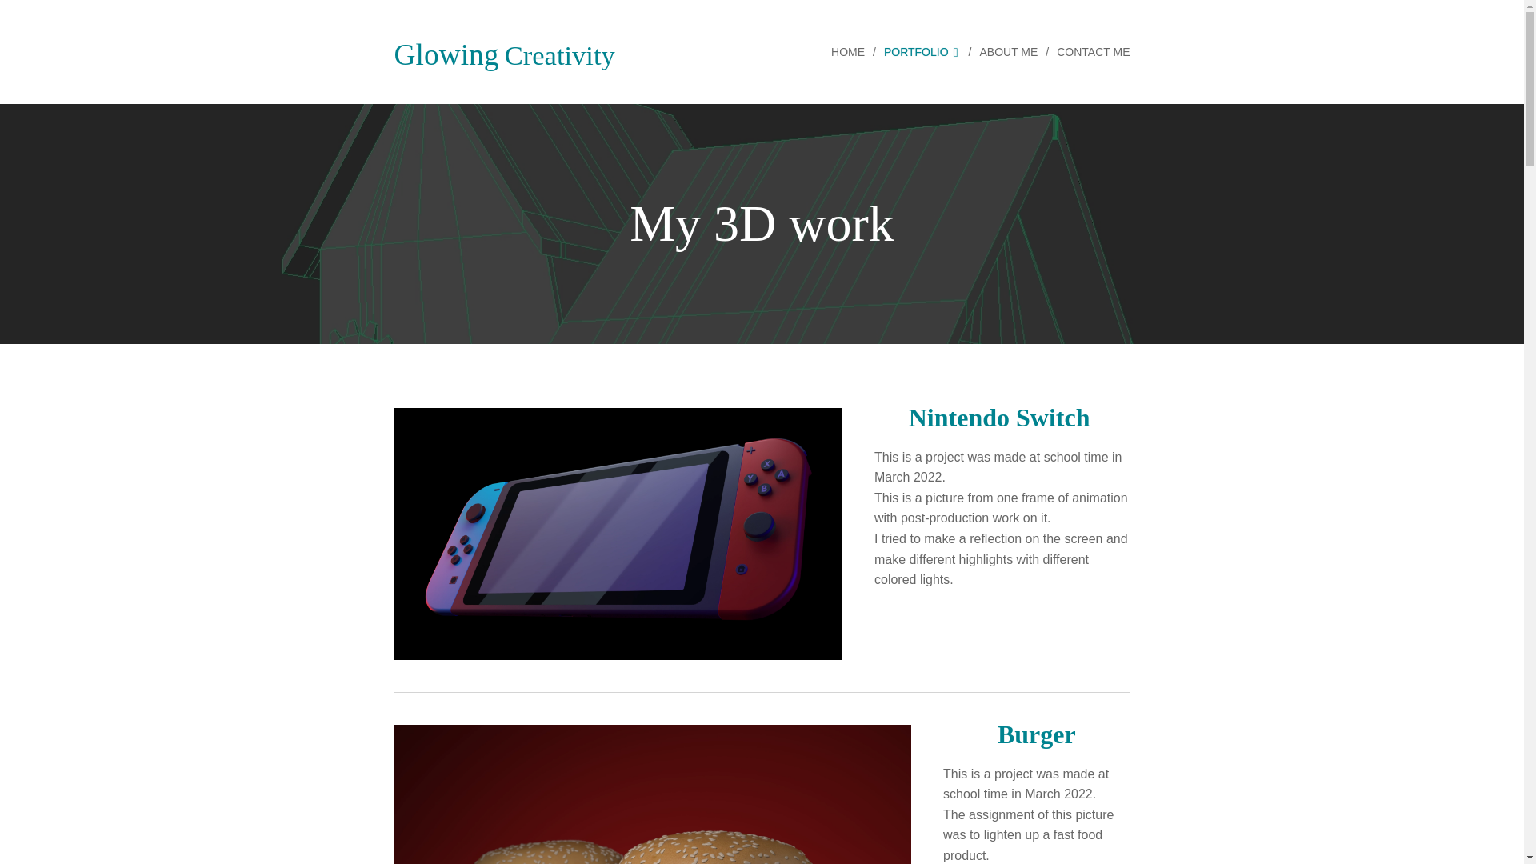 The width and height of the screenshot is (1536, 864). Describe the element at coordinates (1089, 51) in the screenshot. I see `CONTACT ME` at that location.